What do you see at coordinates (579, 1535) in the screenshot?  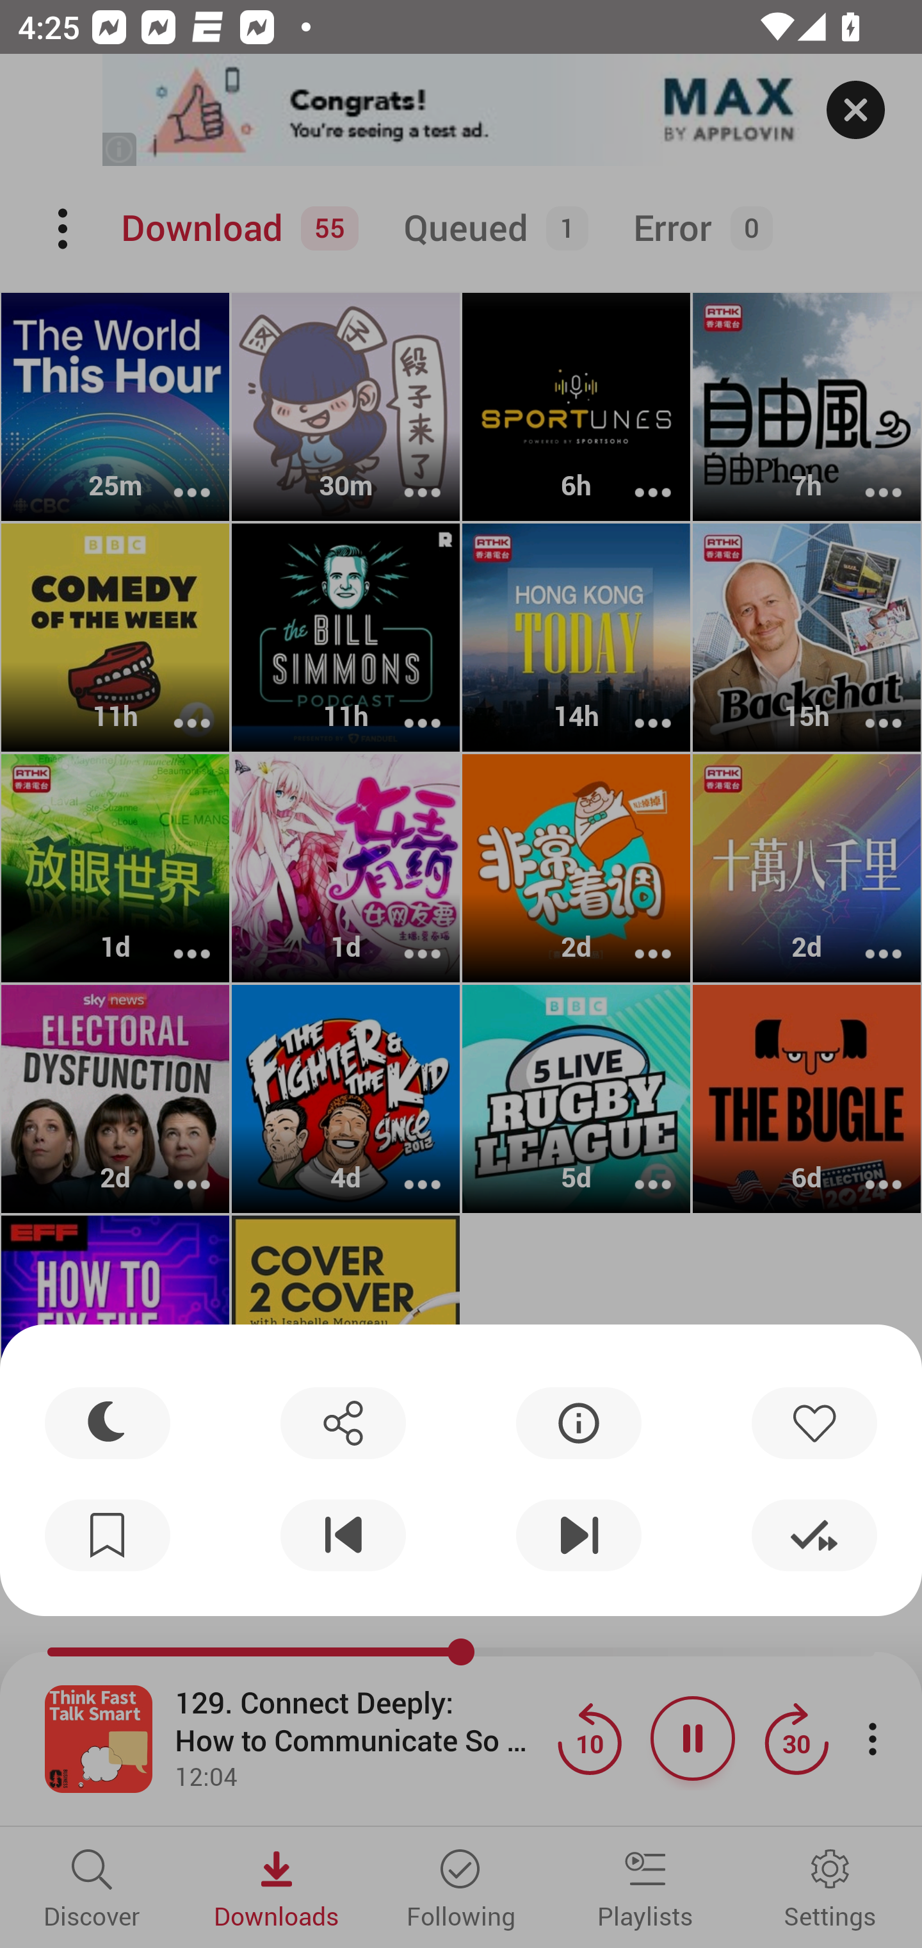 I see `Next` at bounding box center [579, 1535].